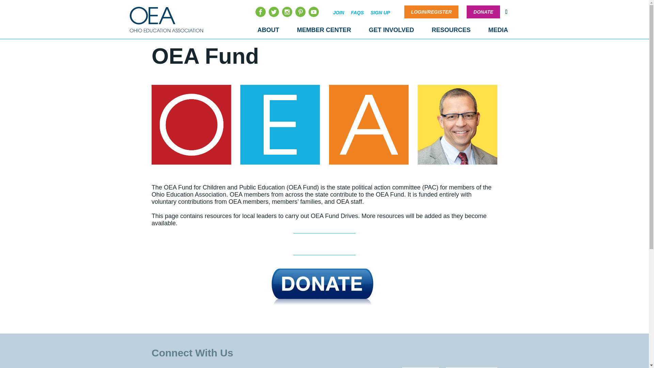 This screenshot has width=654, height=368. What do you see at coordinates (451, 30) in the screenshot?
I see `RESOURCES` at bounding box center [451, 30].